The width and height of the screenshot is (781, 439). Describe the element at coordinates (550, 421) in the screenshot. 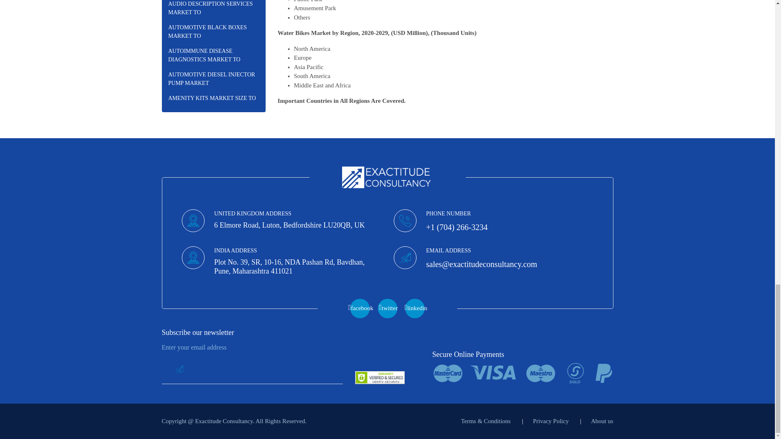

I see `Privacy Policy` at that location.